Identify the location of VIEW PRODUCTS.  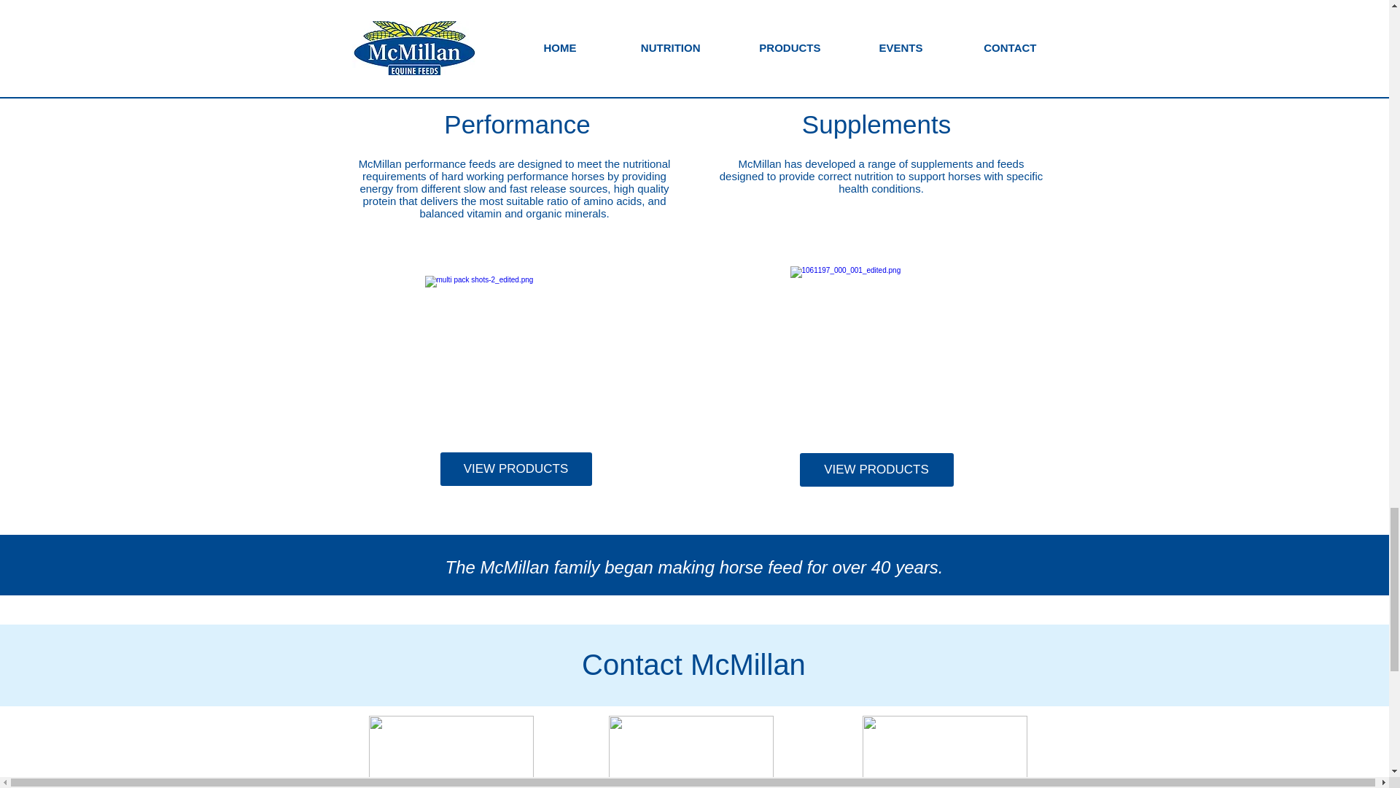
(518, 10).